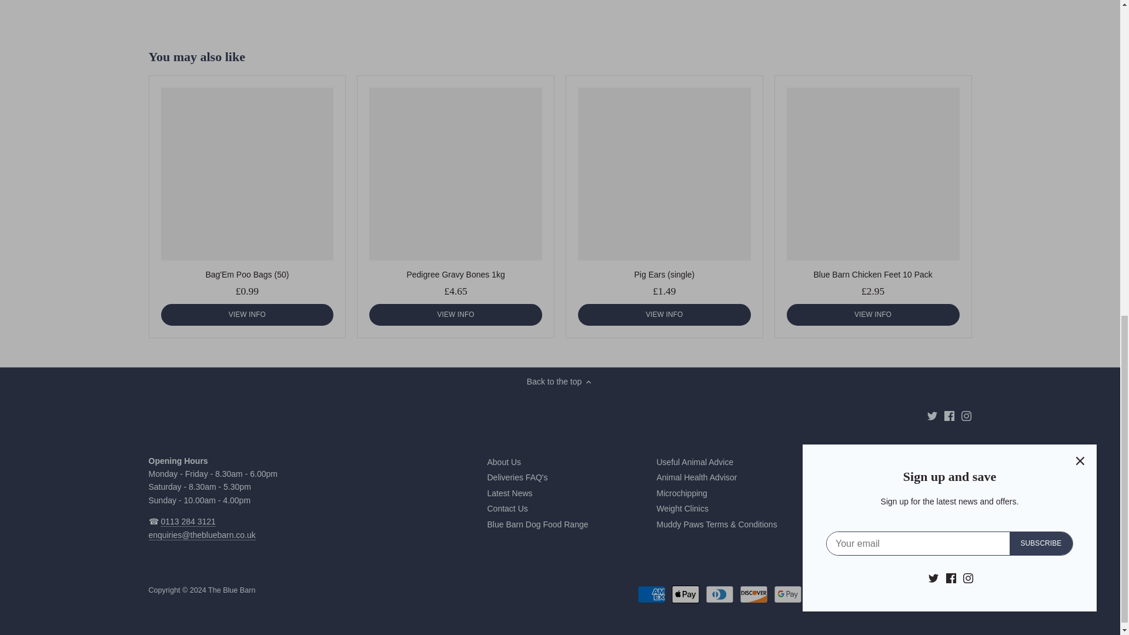 This screenshot has width=1129, height=635. Describe the element at coordinates (652, 594) in the screenshot. I see `American Express` at that location.